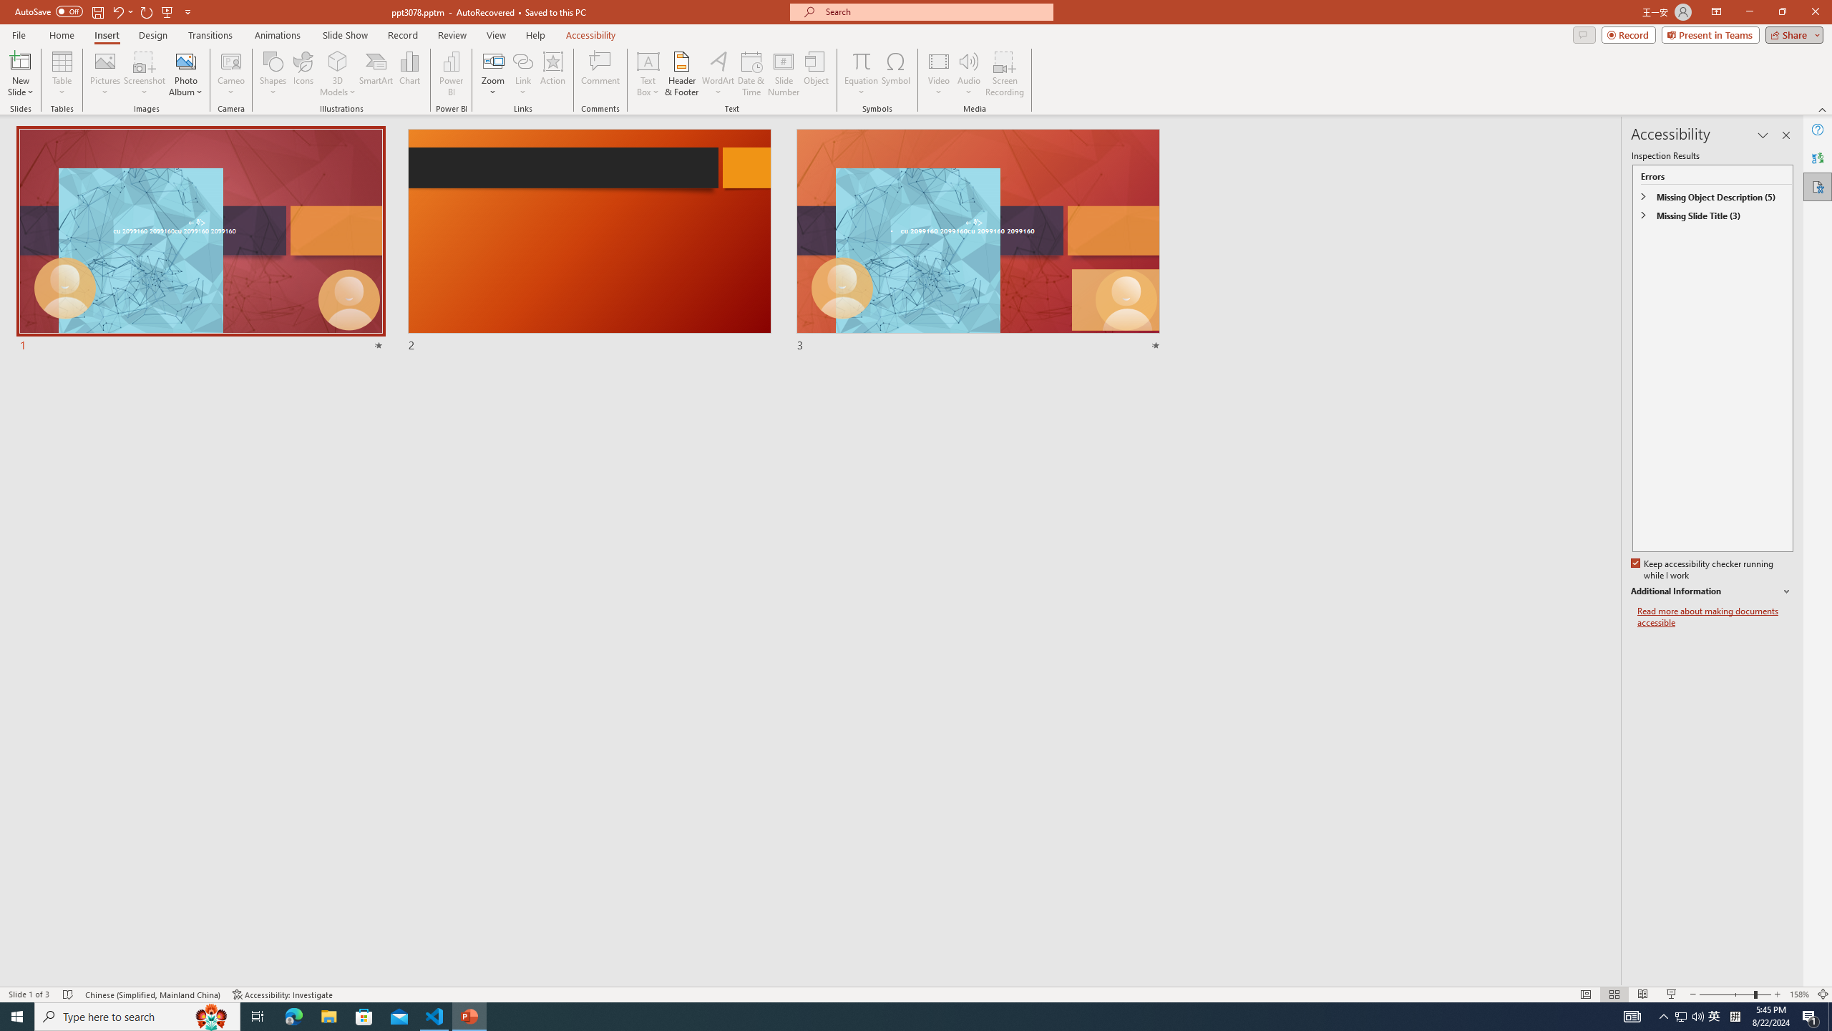 This screenshot has height=1031, width=1832. Describe the element at coordinates (522, 61) in the screenshot. I see `Link` at that location.